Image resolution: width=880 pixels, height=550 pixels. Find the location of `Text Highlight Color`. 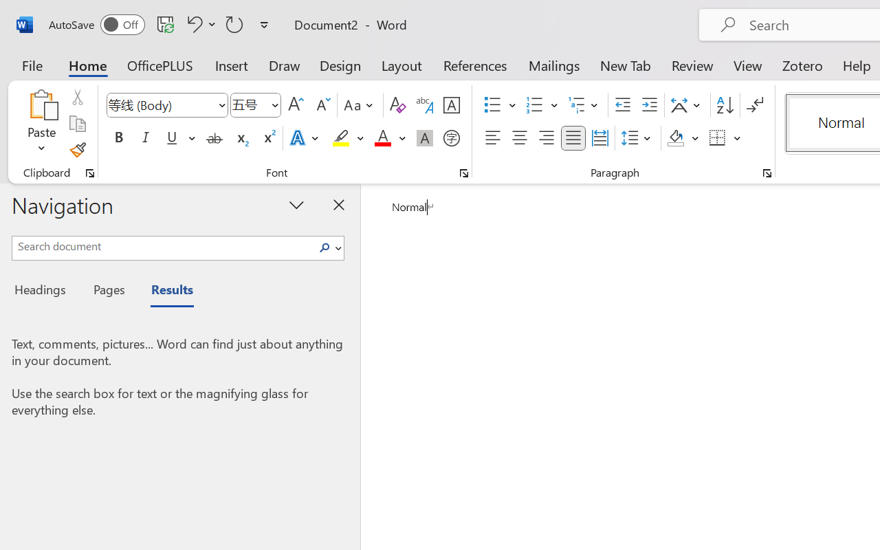

Text Highlight Color is located at coordinates (348, 138).